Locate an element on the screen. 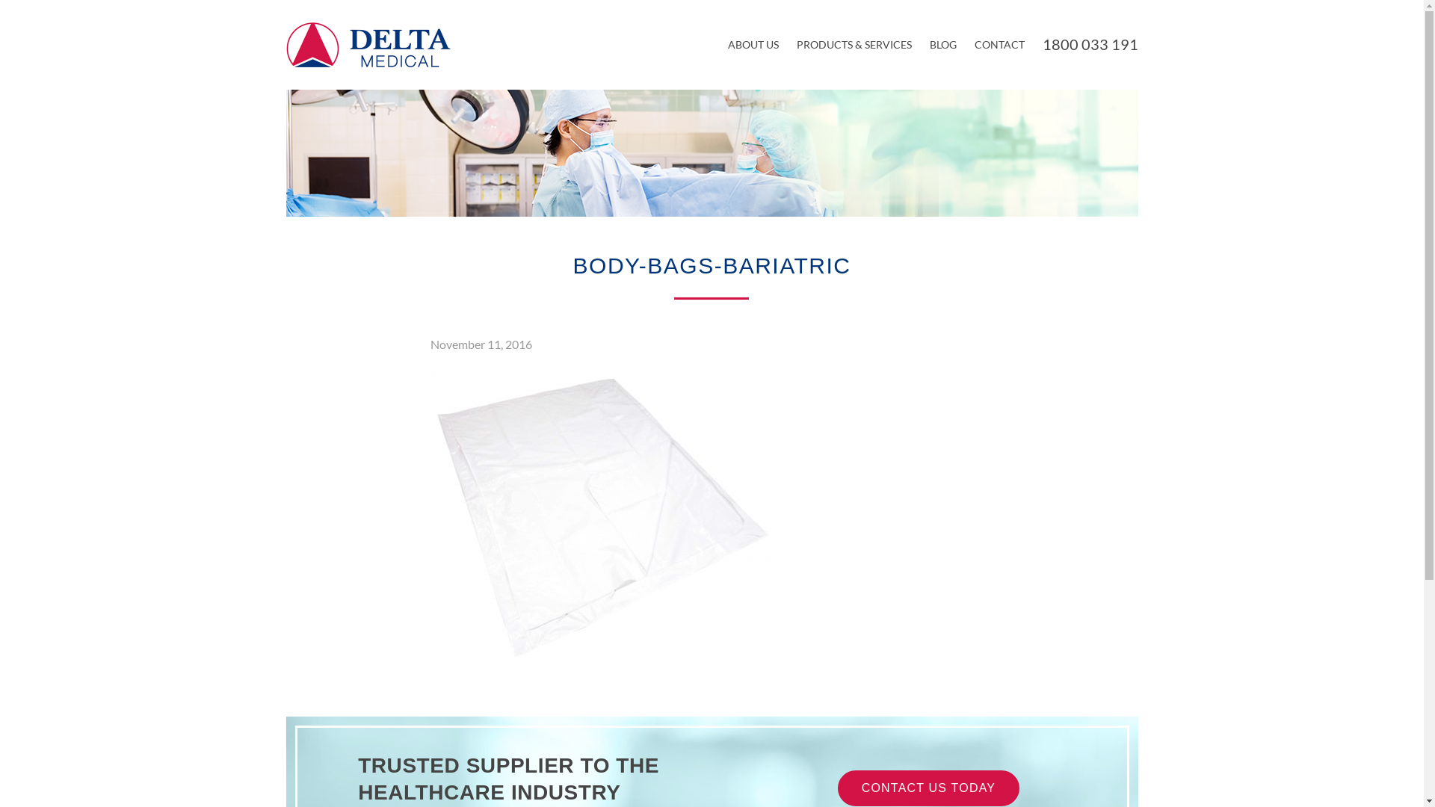 The width and height of the screenshot is (1435, 807). Skip to primary navigation is located at coordinates (0, 0).